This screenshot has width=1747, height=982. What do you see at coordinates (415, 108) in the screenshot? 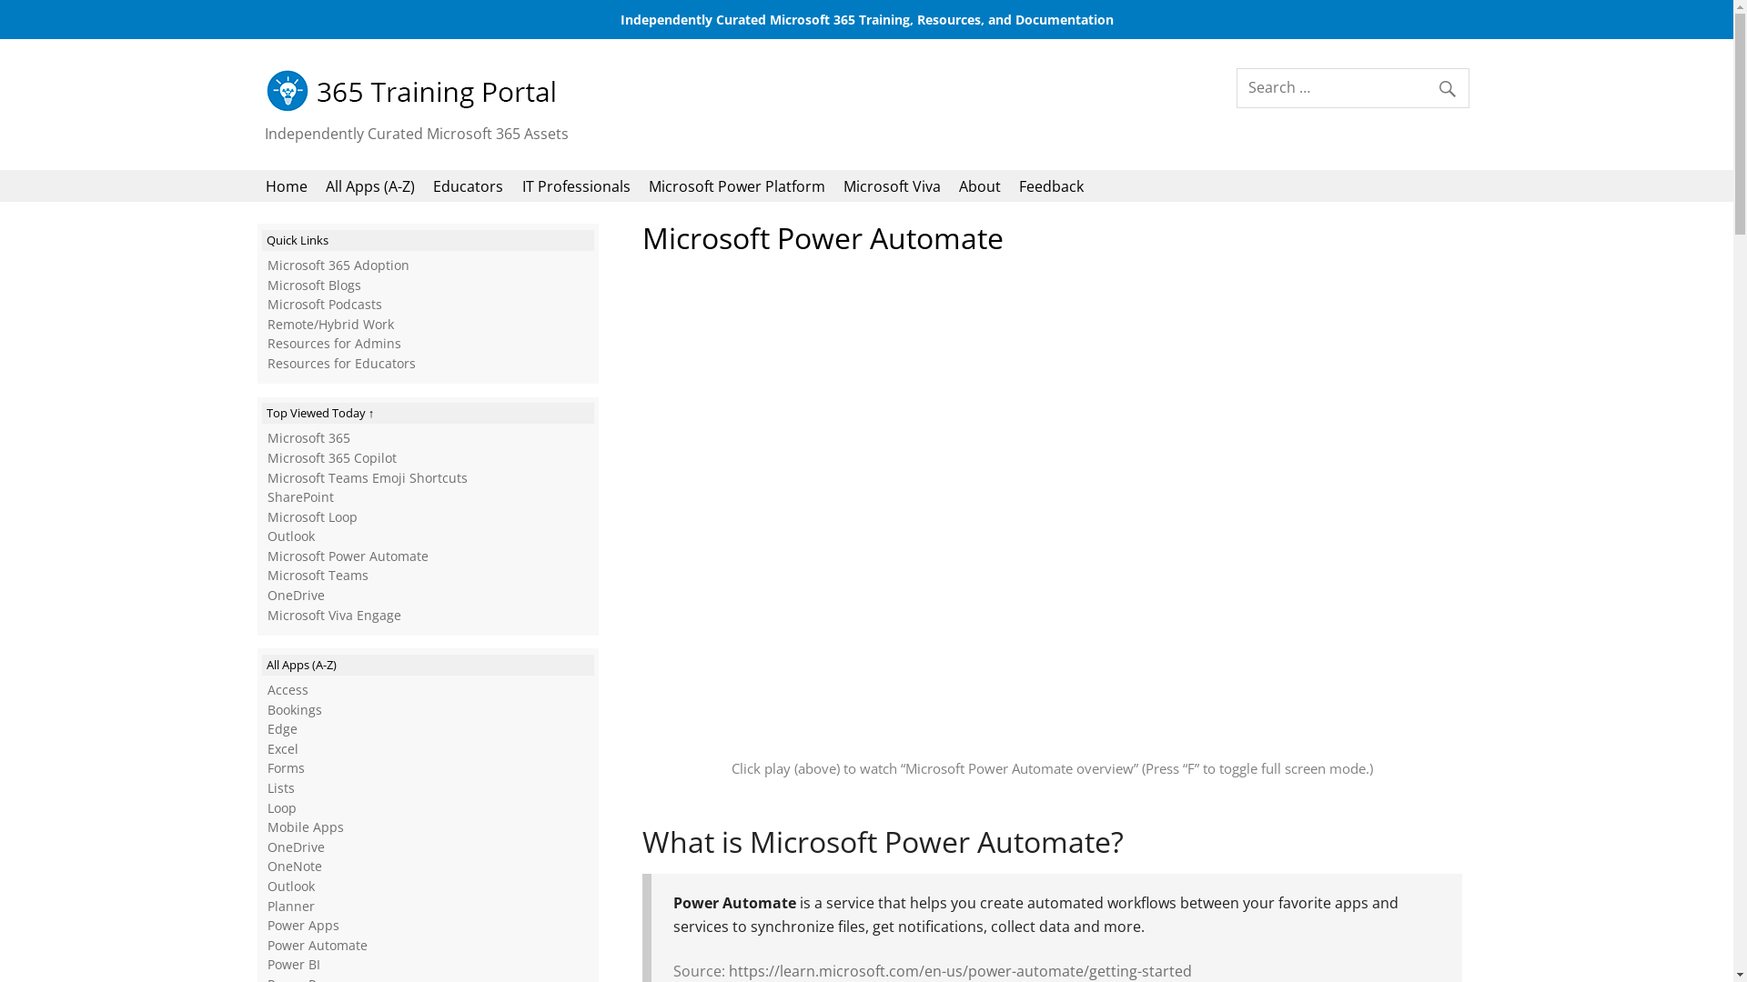
I see `365 Training Portal` at bounding box center [415, 108].